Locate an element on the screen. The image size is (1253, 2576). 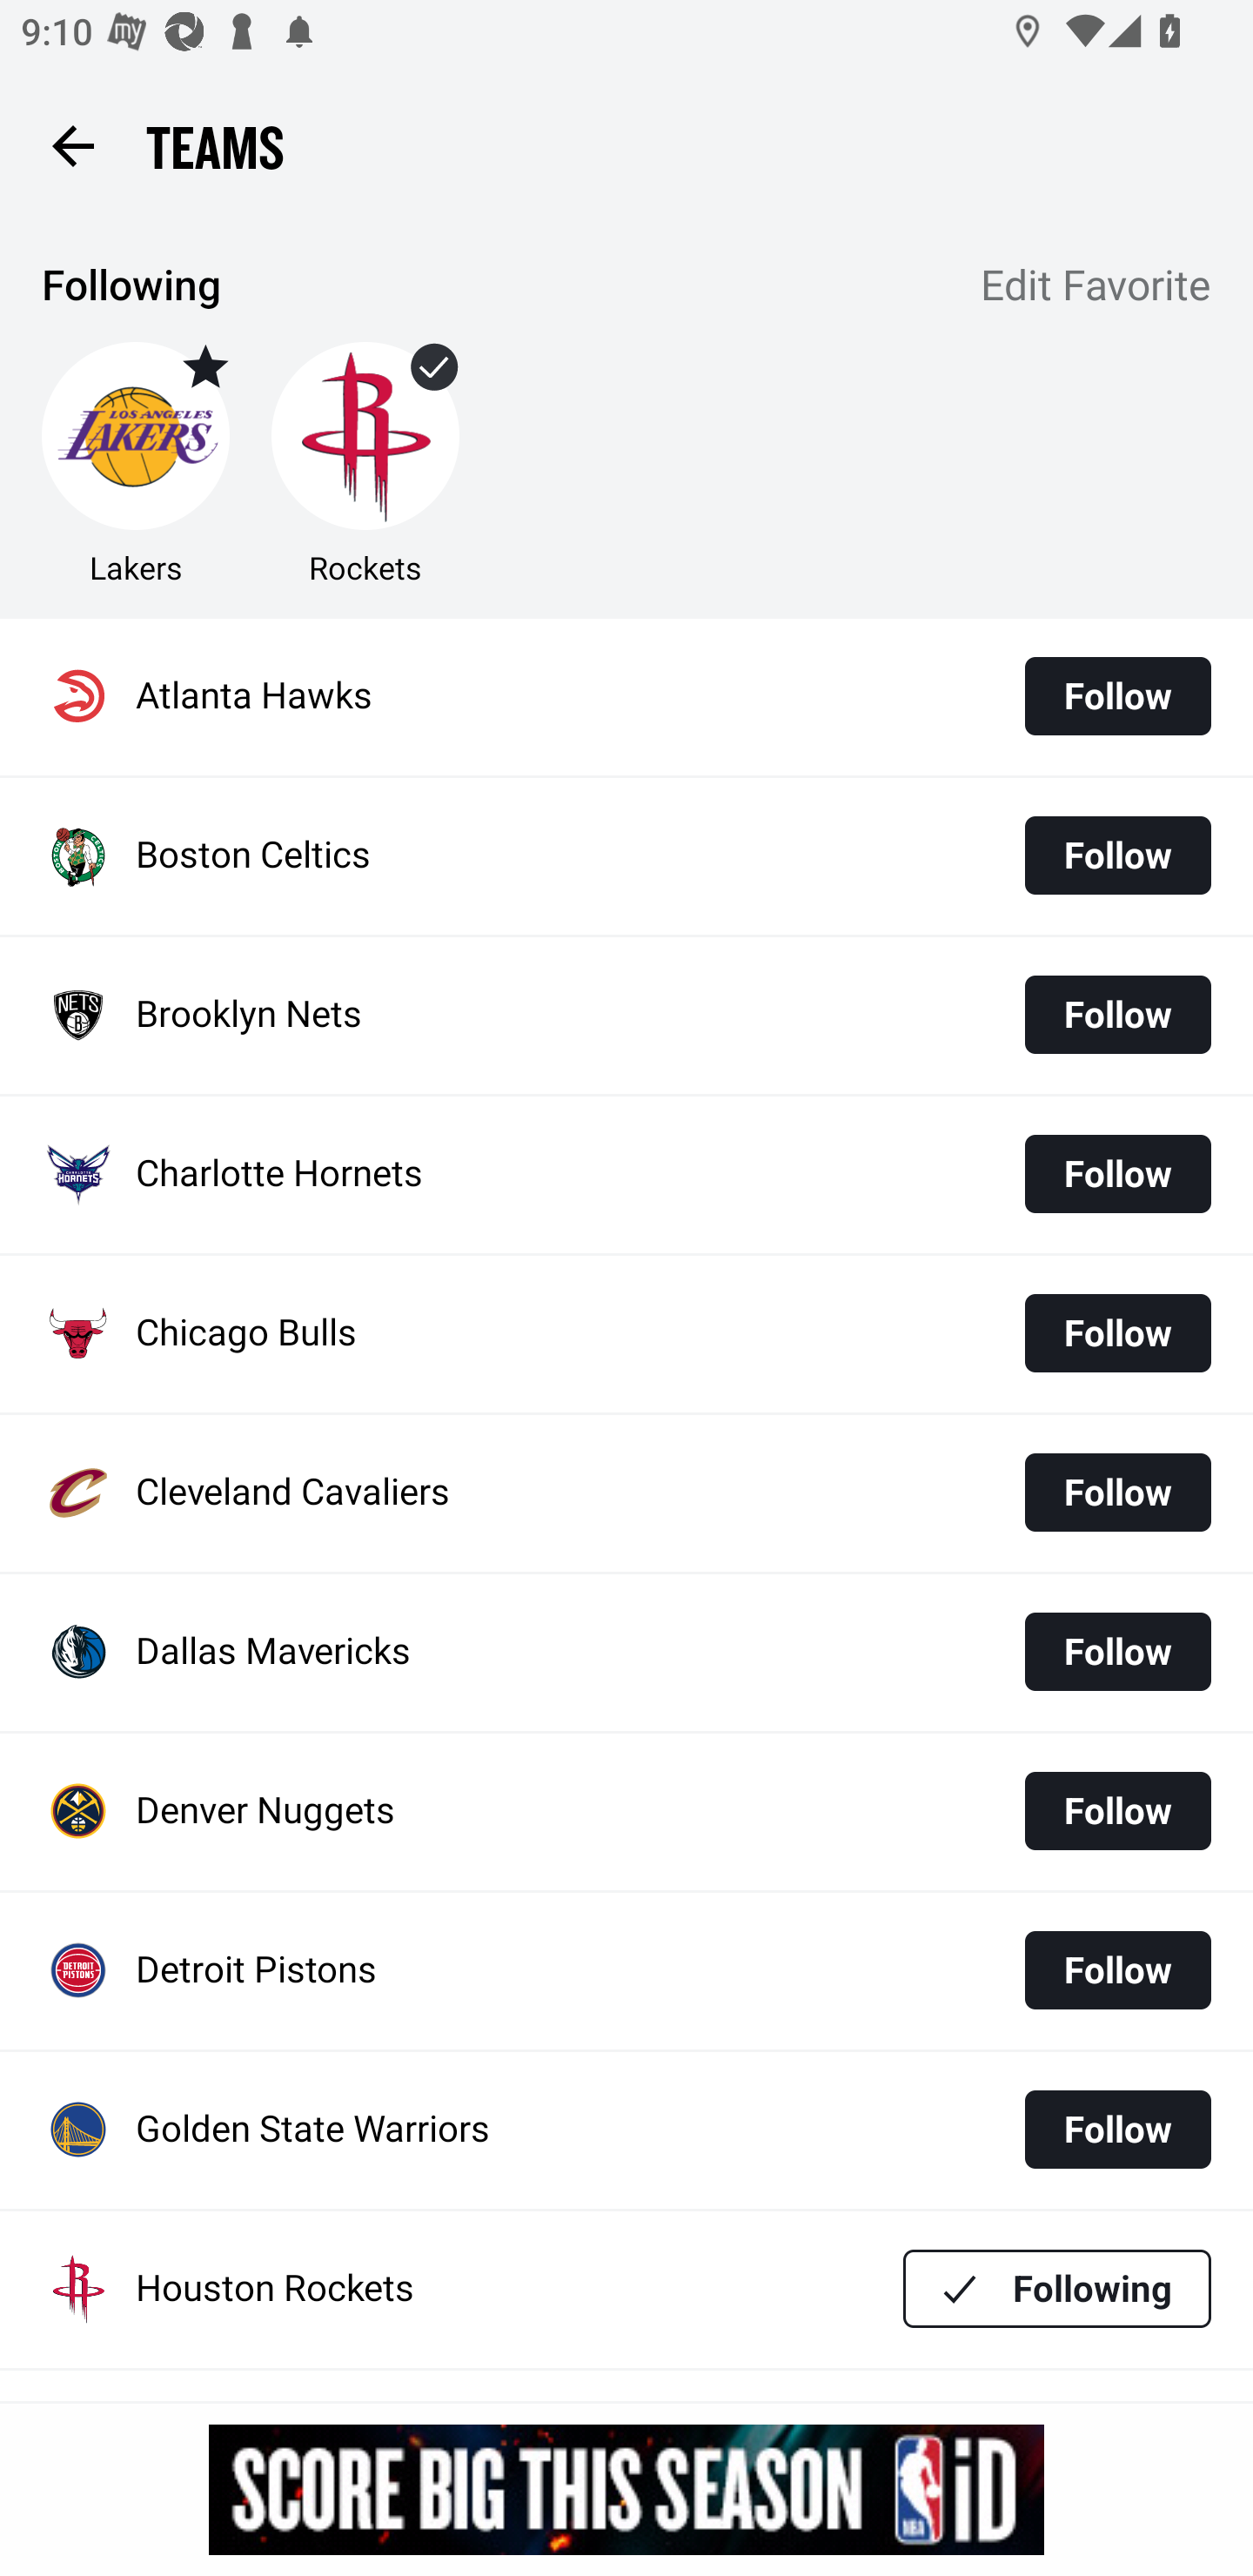
Follow is located at coordinates (1117, 1173).